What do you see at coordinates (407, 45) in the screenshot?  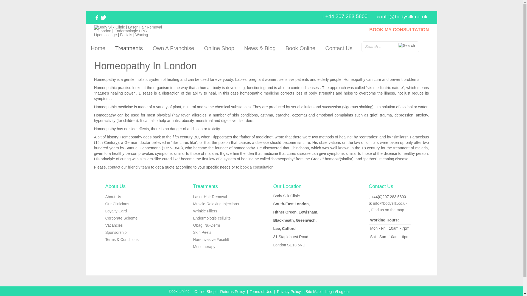 I see `Search` at bounding box center [407, 45].